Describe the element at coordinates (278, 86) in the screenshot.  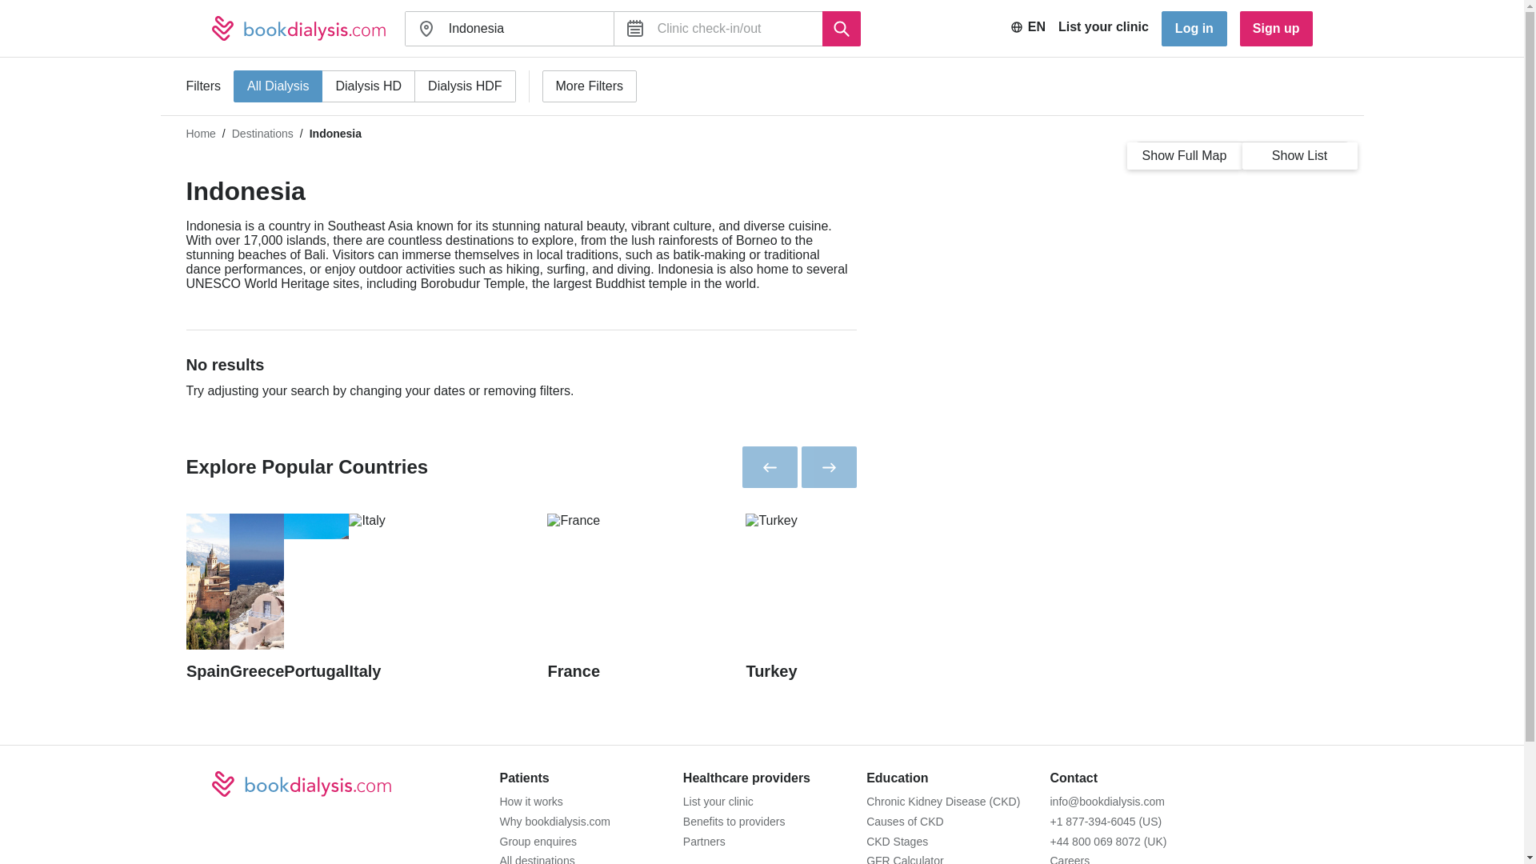
I see `All Dialysis` at that location.